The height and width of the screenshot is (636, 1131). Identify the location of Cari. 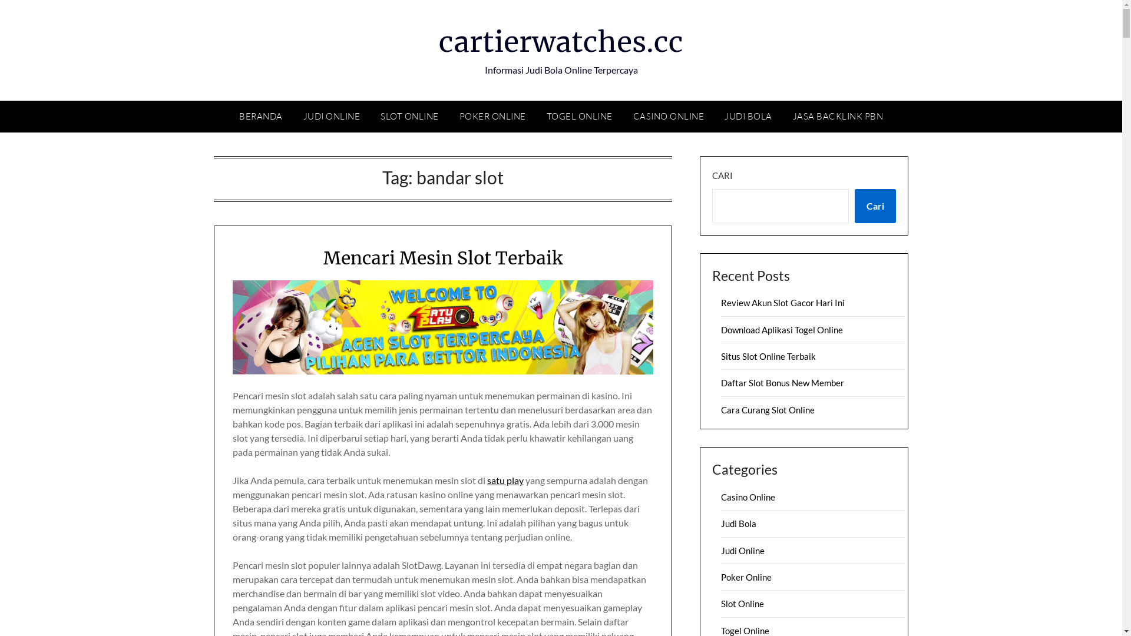
(875, 206).